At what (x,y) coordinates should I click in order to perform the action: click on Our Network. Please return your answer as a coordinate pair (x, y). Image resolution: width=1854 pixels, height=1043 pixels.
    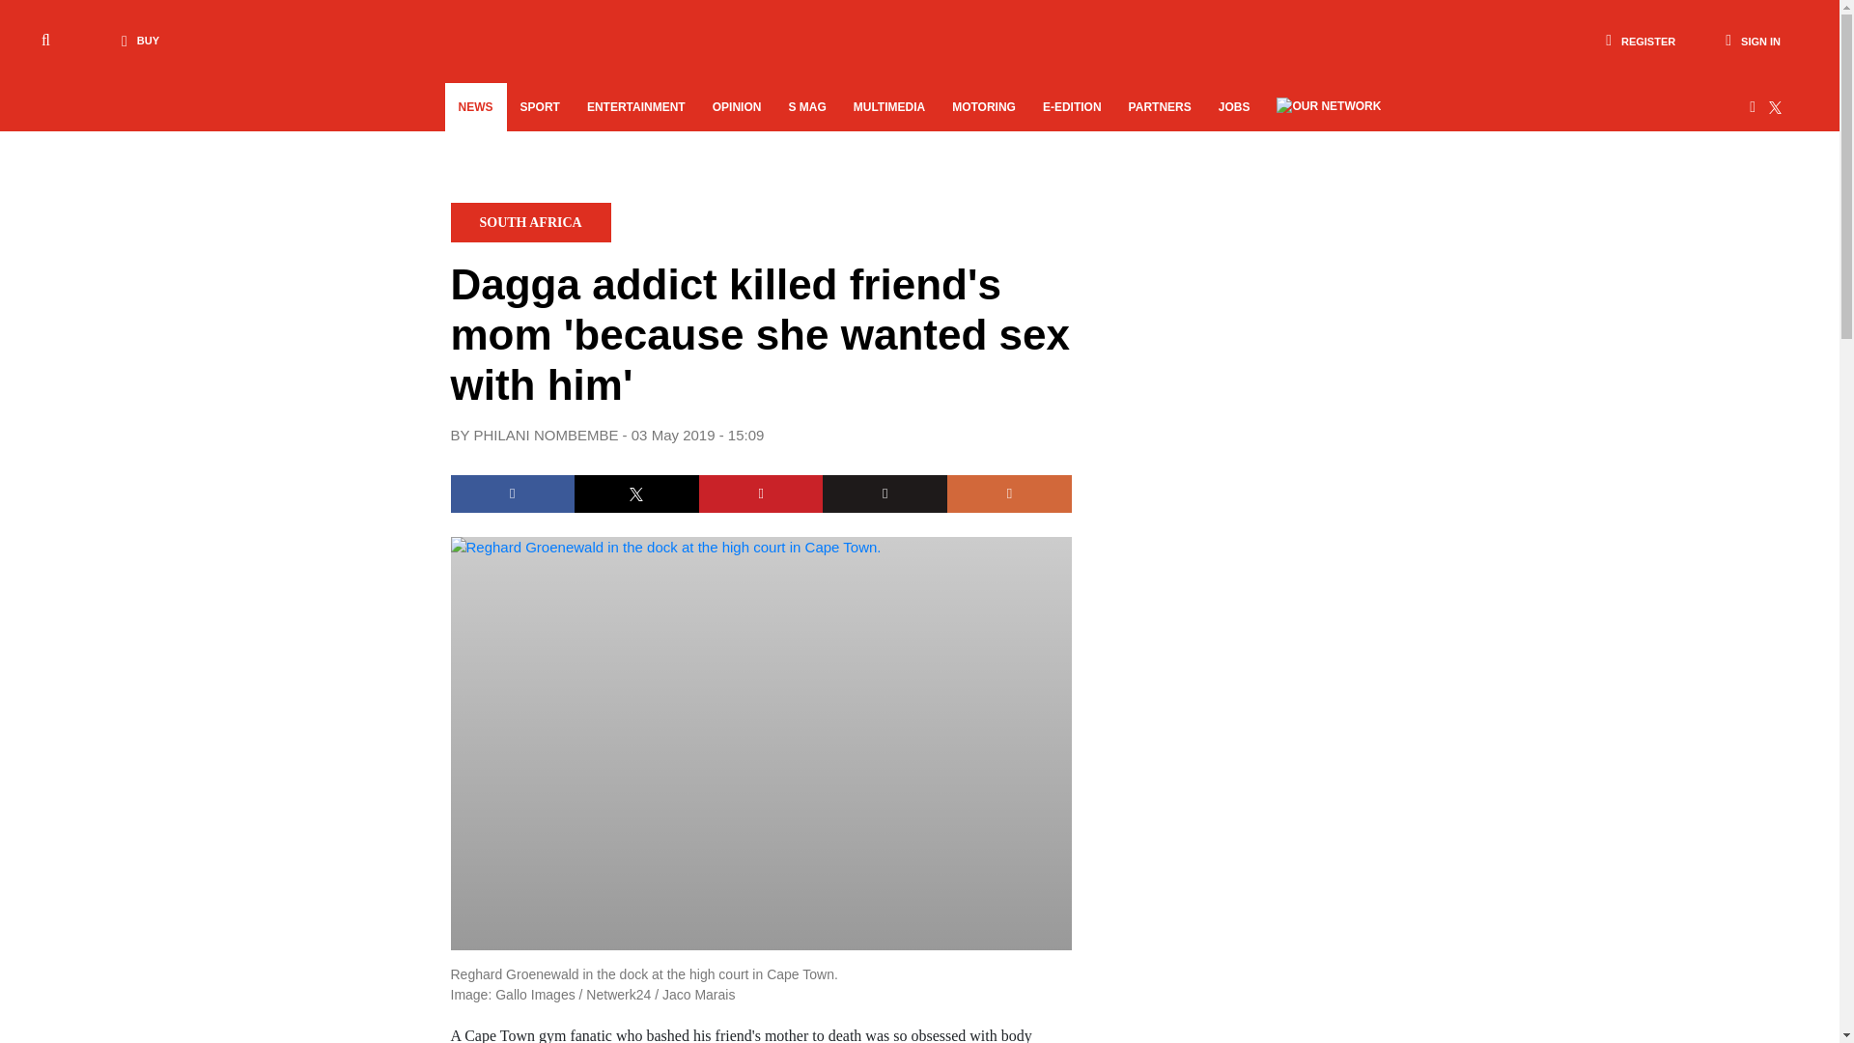
    Looking at the image, I should click on (1329, 104).